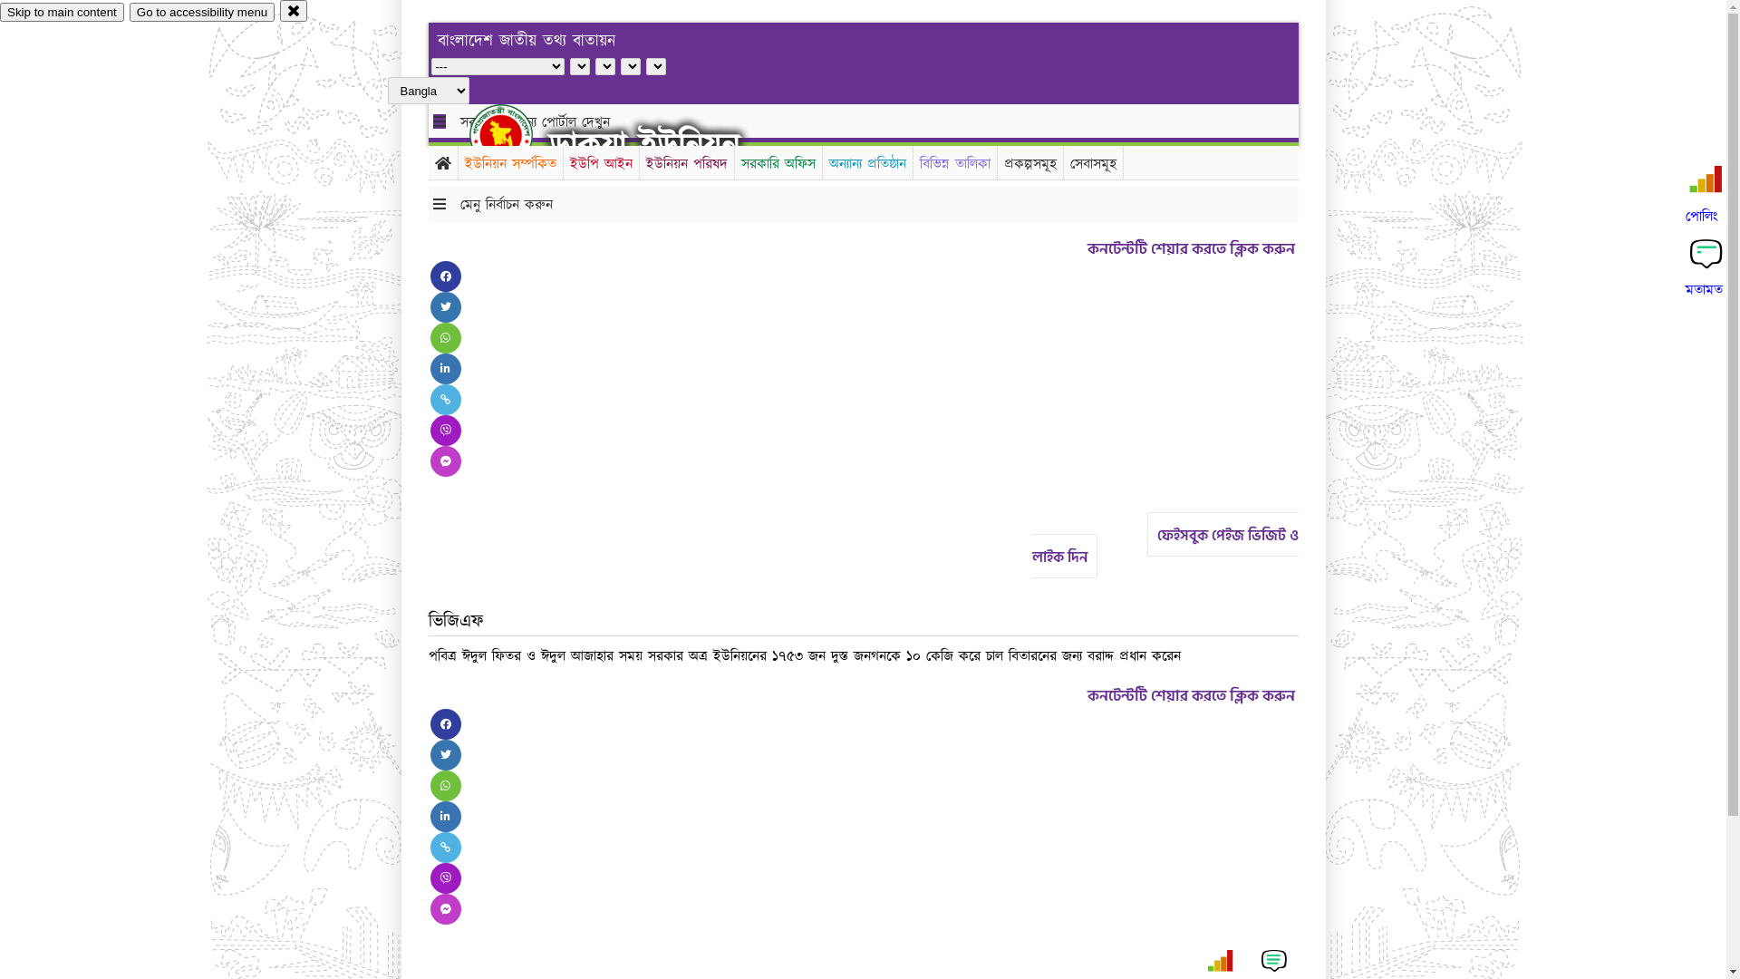 The image size is (1740, 979). What do you see at coordinates (517, 135) in the screenshot?
I see `
                
            ` at bounding box center [517, 135].